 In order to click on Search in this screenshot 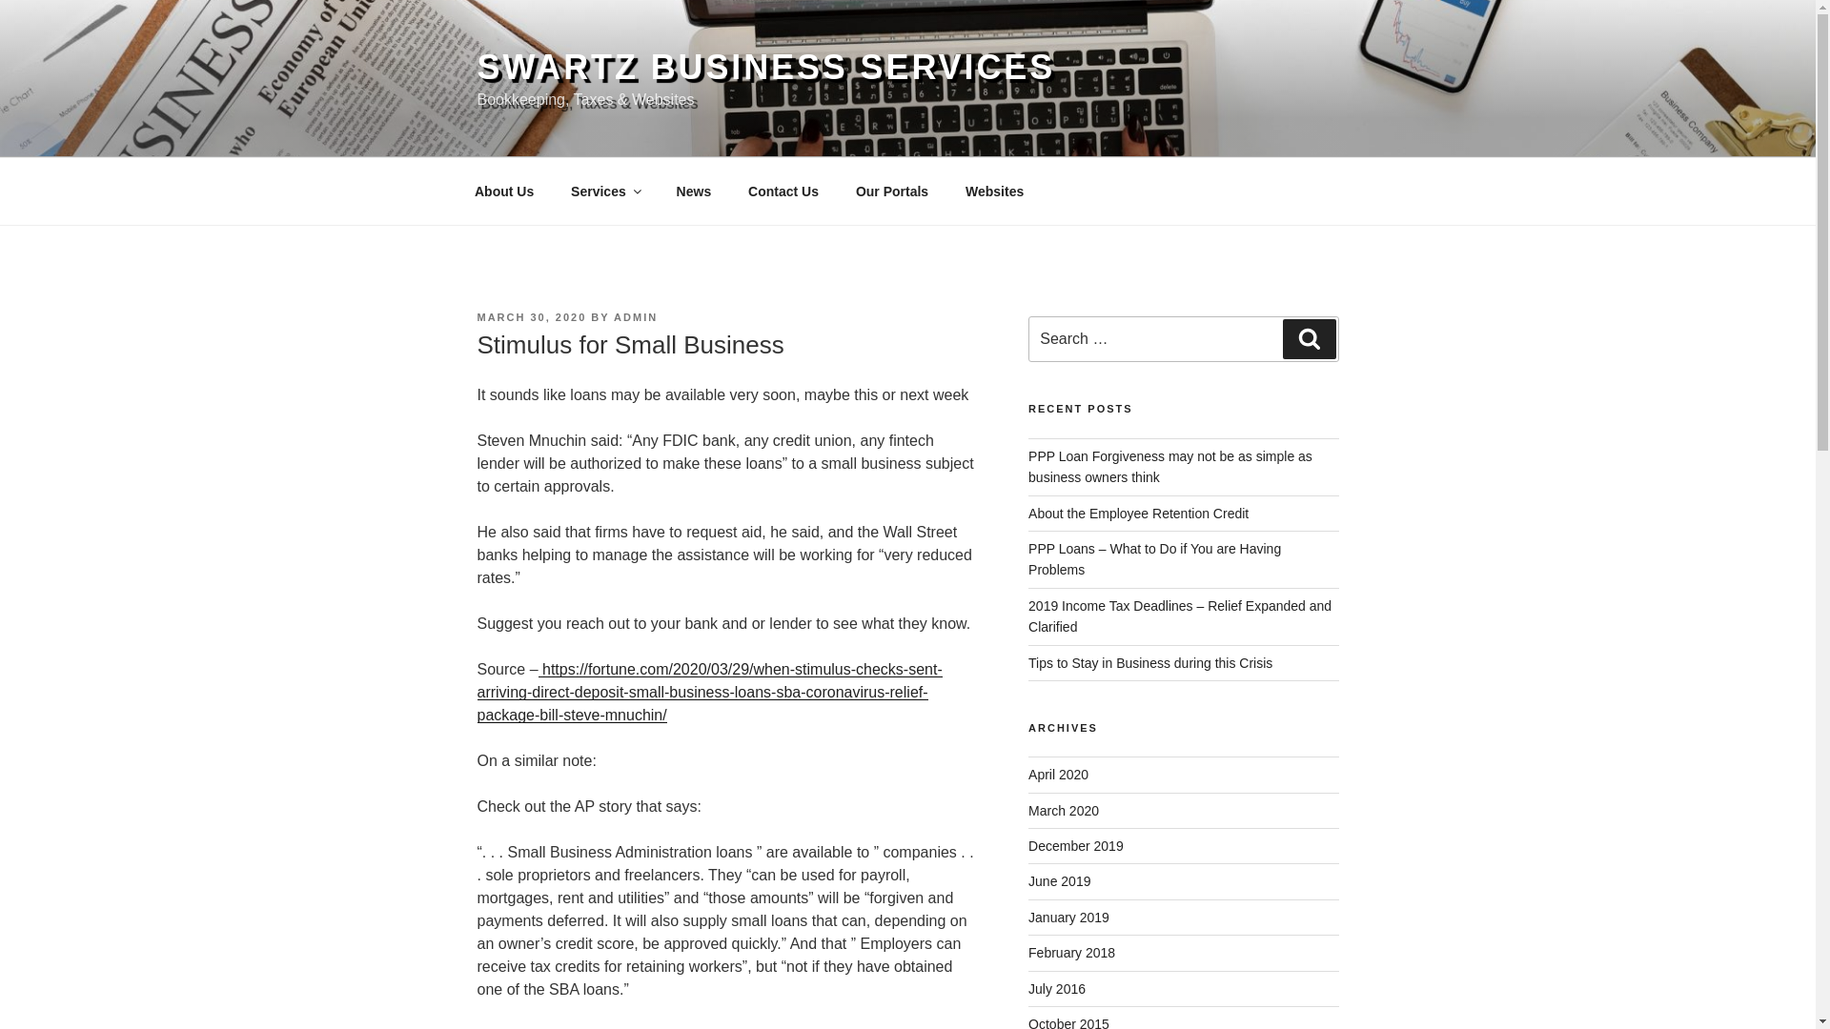, I will do `click(1309, 338)`.